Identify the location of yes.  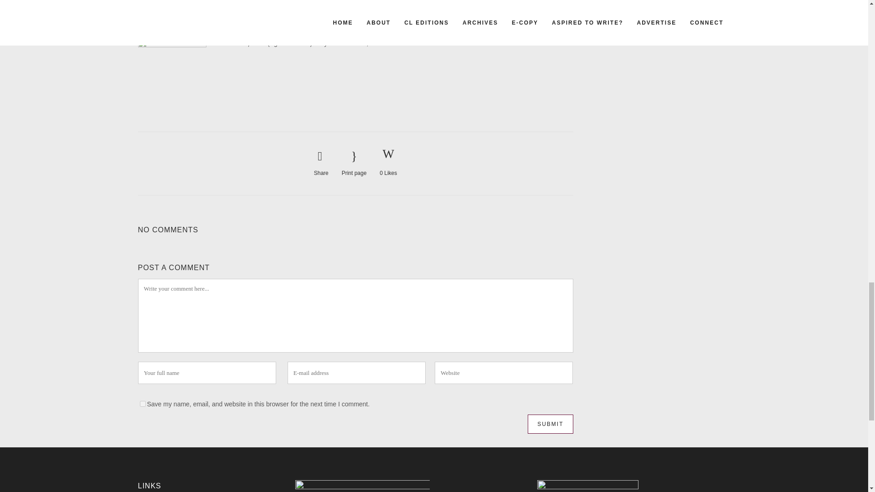
(142, 404).